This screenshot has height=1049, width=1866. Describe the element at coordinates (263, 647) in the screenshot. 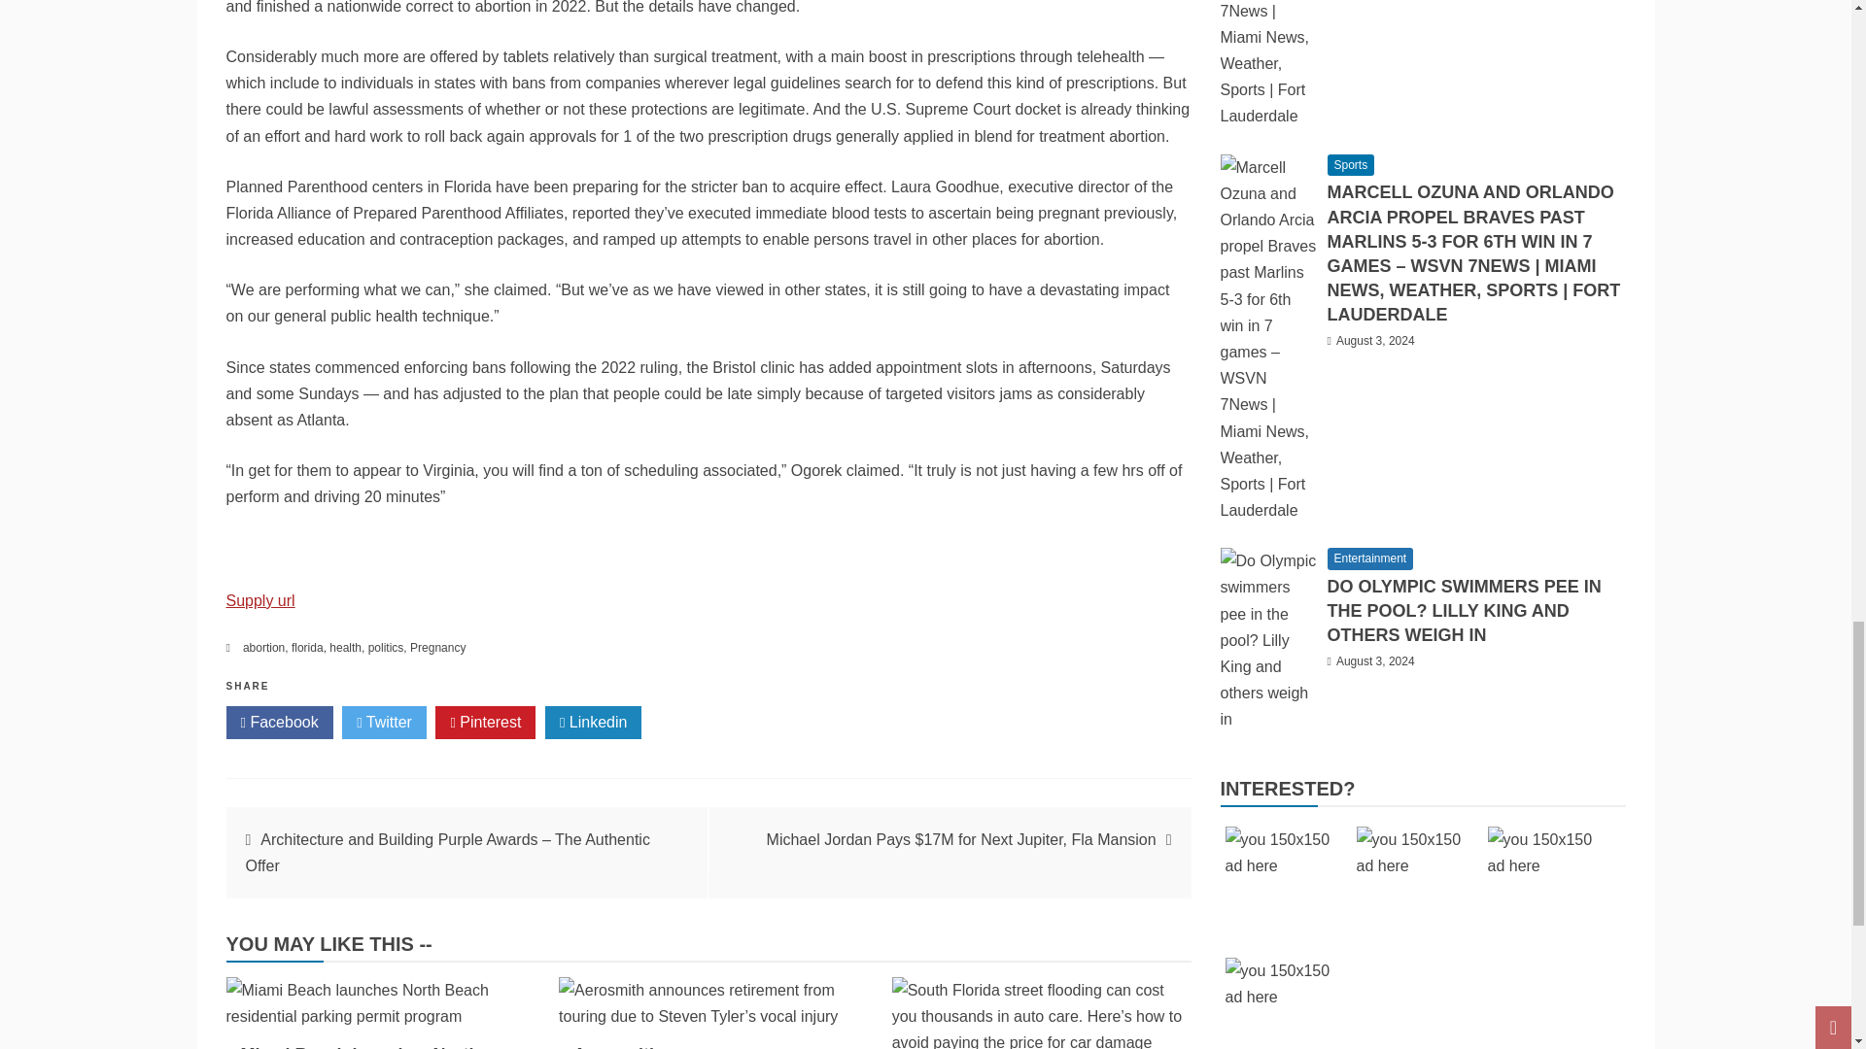

I see `abortion` at that location.